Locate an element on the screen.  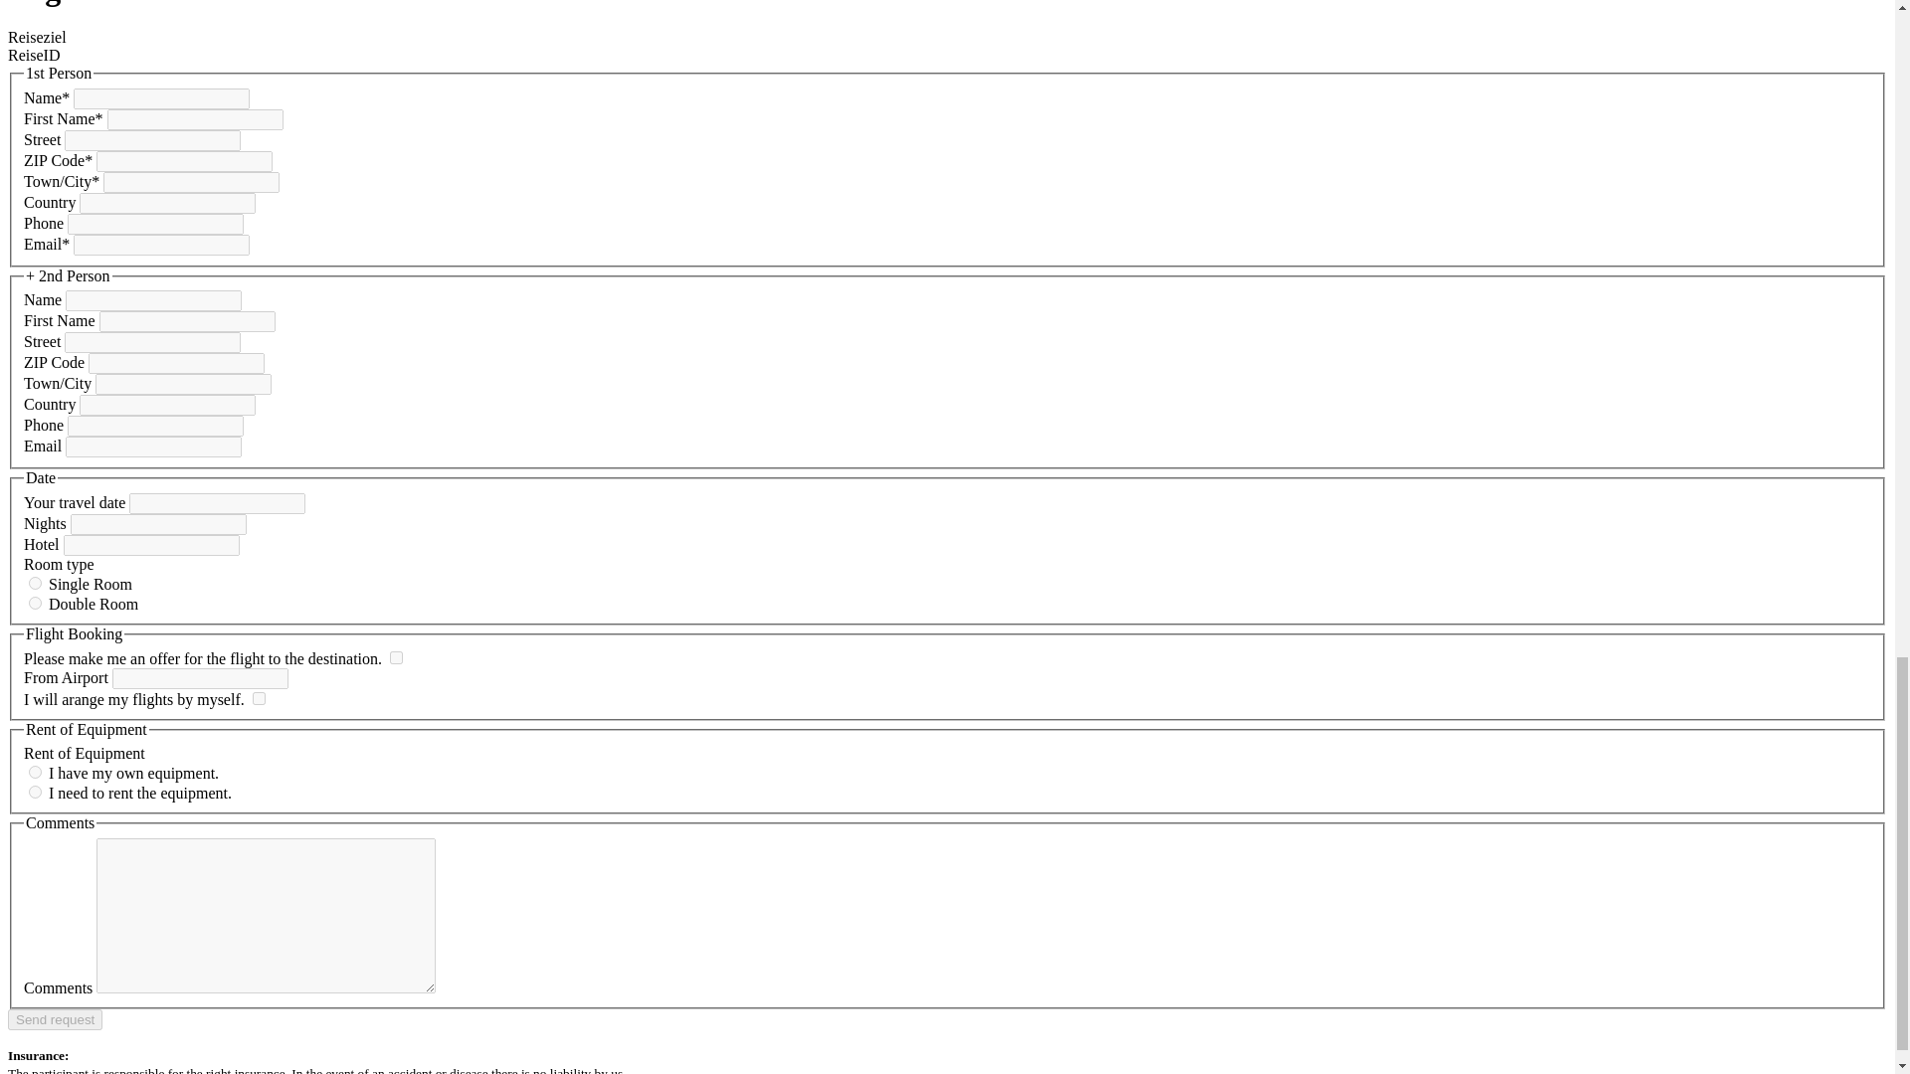
Single Room is located at coordinates (35, 583).